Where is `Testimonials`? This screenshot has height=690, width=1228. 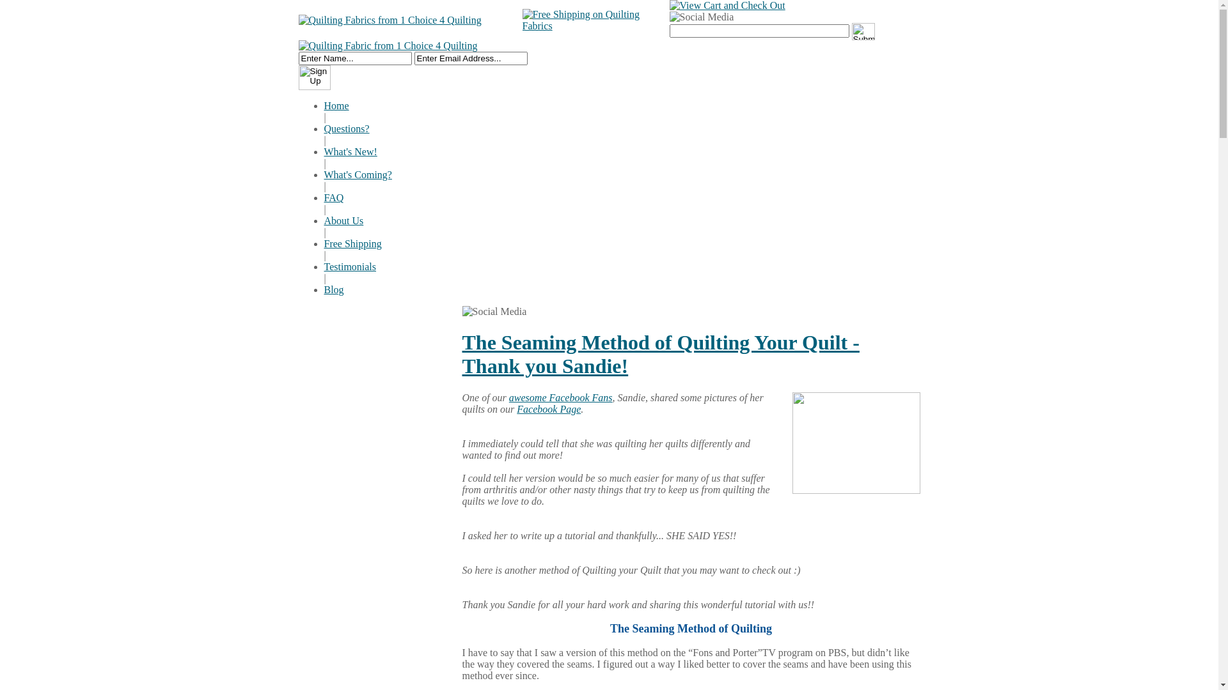
Testimonials is located at coordinates (350, 267).